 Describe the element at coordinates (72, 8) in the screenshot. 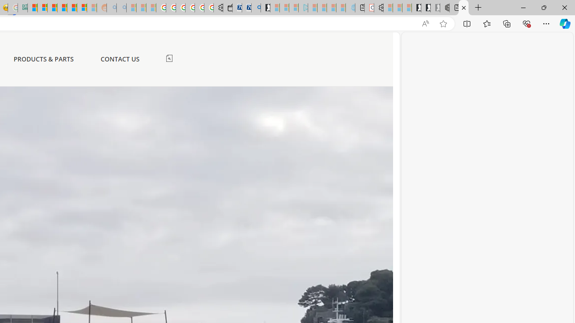

I see `Kinda Frugal - MSN` at that location.